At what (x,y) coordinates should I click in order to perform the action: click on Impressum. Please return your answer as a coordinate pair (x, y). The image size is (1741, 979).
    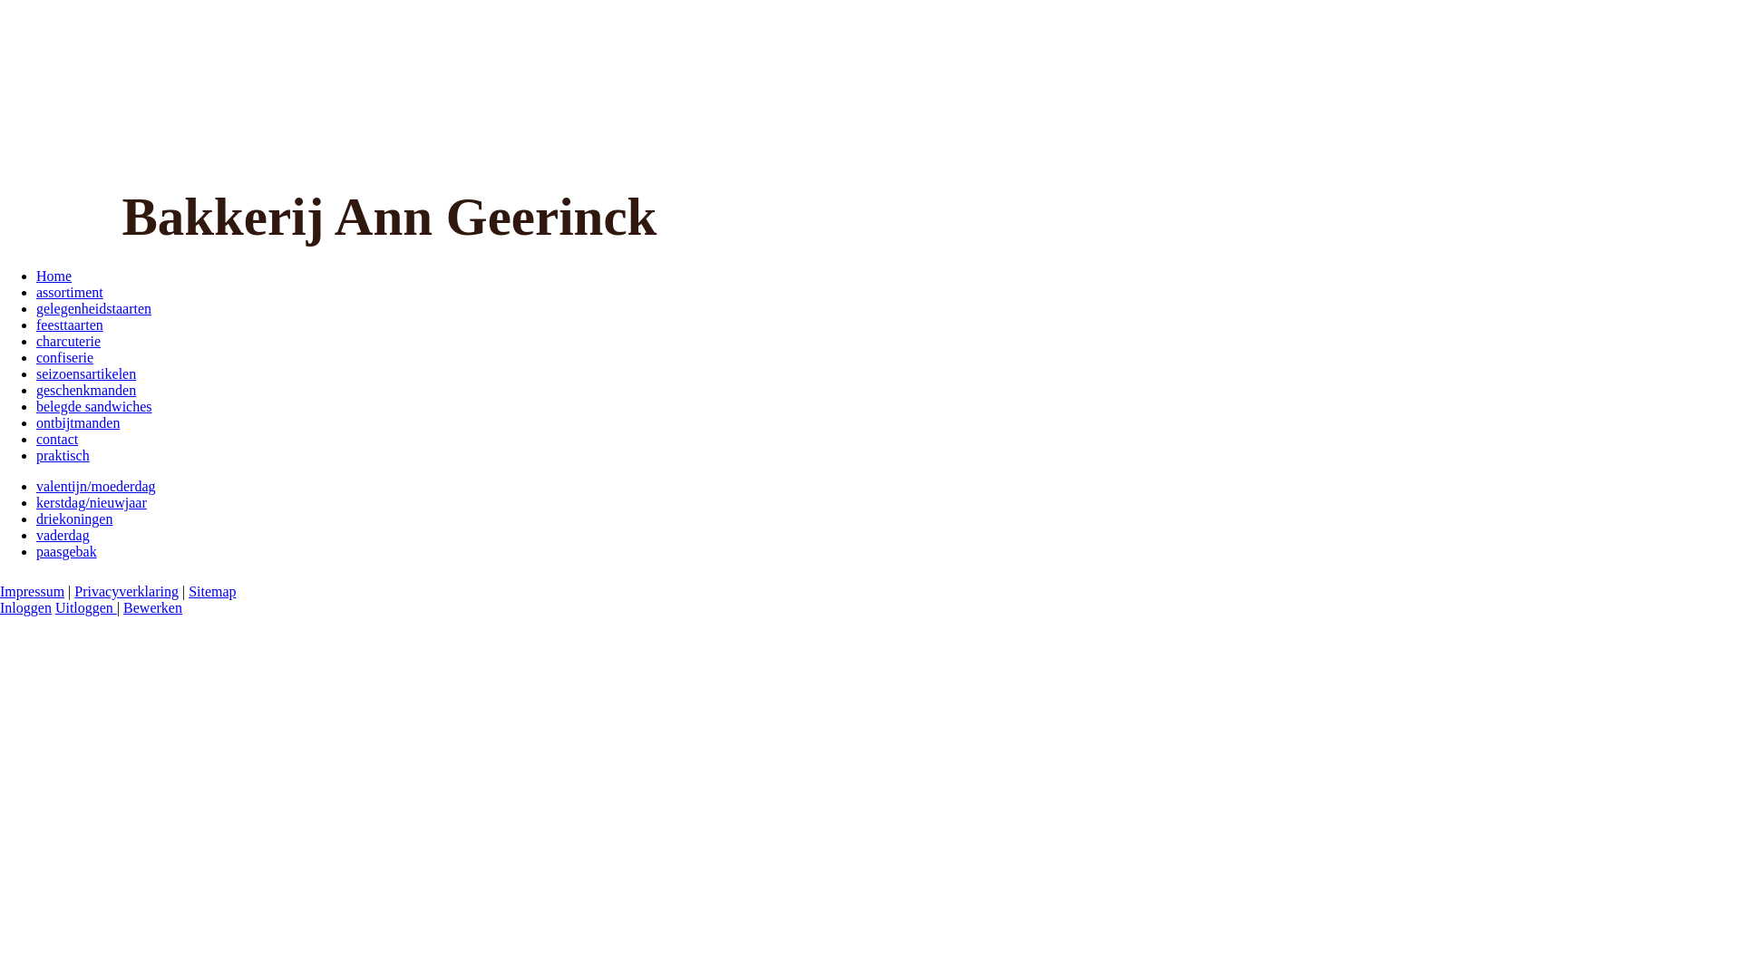
    Looking at the image, I should click on (33, 591).